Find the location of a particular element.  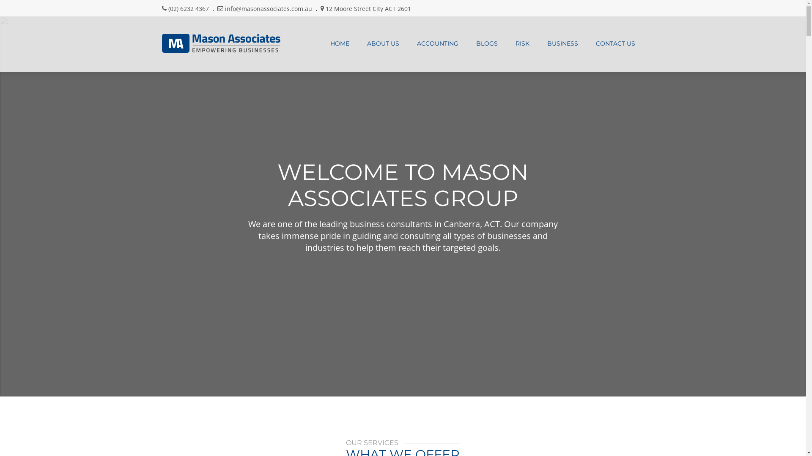

BLOGS is located at coordinates (486, 43).